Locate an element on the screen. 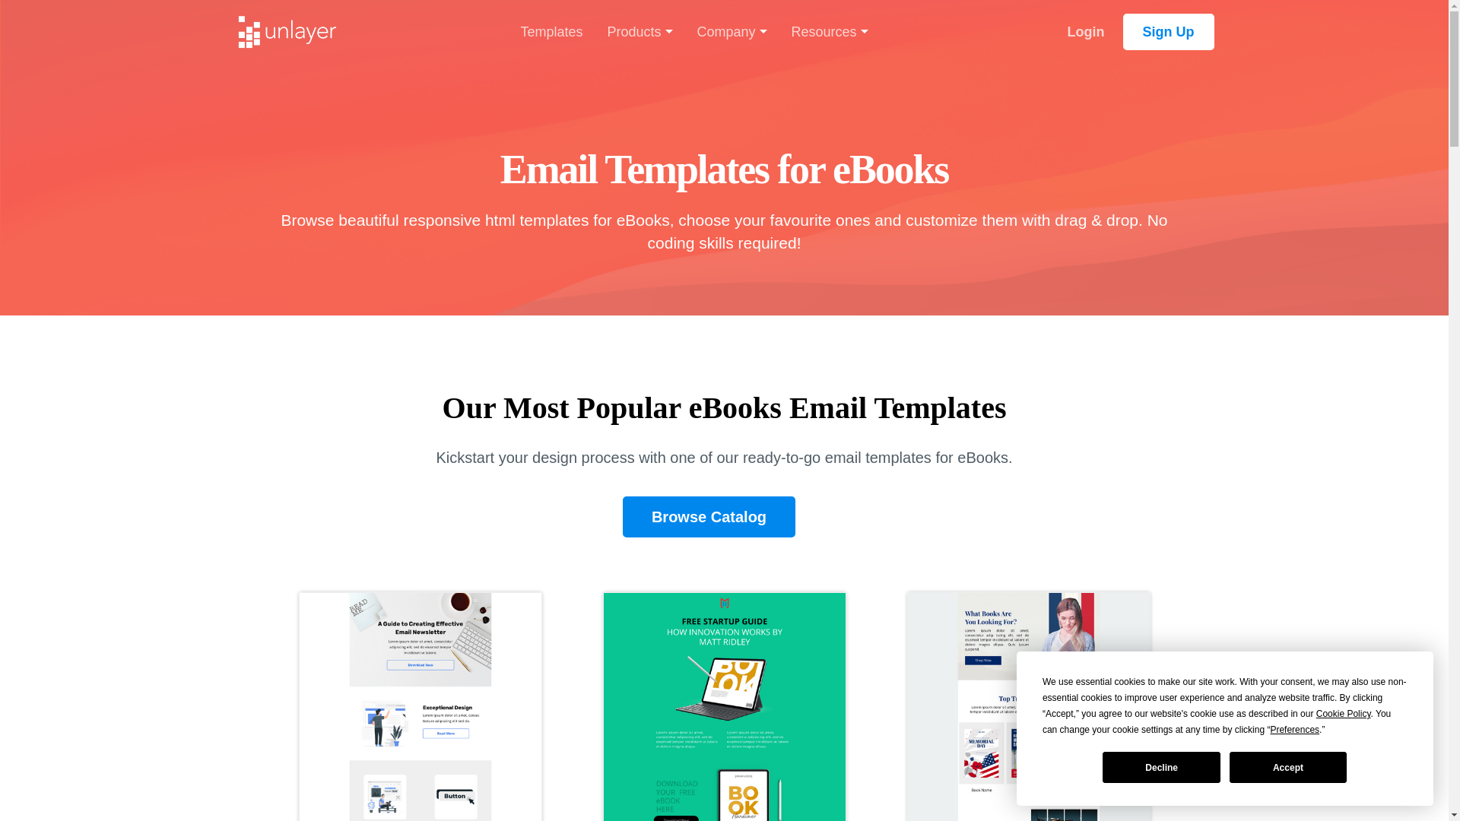 The height and width of the screenshot is (821, 1460). Decline is located at coordinates (420, 706).